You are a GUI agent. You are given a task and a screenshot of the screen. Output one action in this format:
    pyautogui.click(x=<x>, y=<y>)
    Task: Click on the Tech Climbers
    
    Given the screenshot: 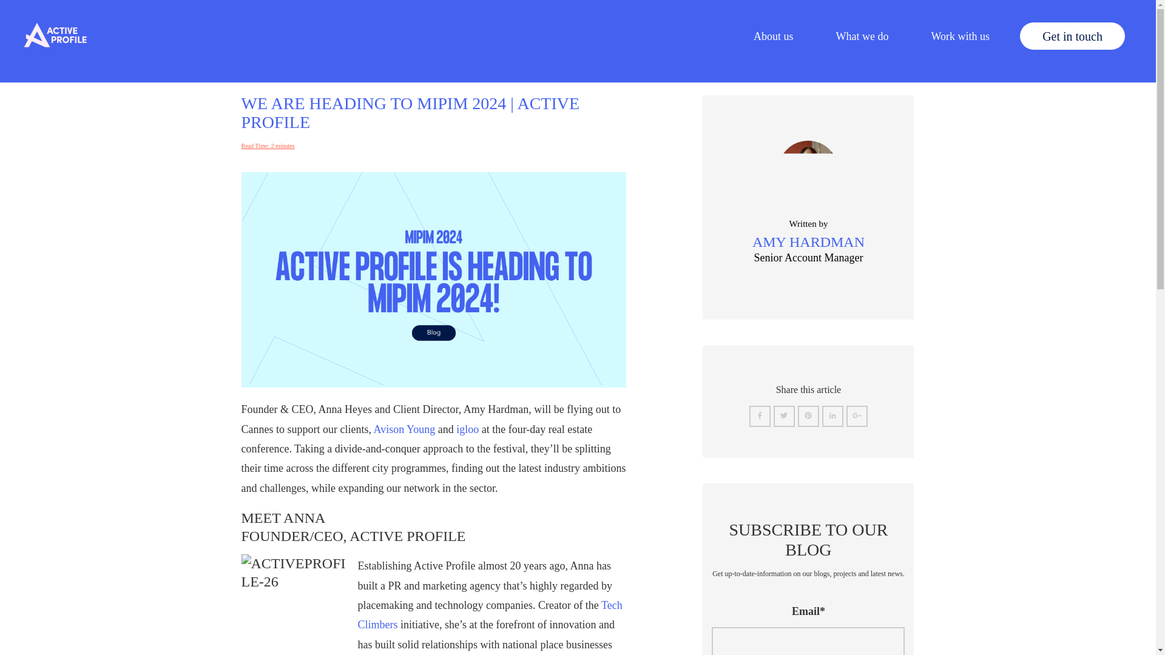 What is the action you would take?
    pyautogui.click(x=490, y=615)
    